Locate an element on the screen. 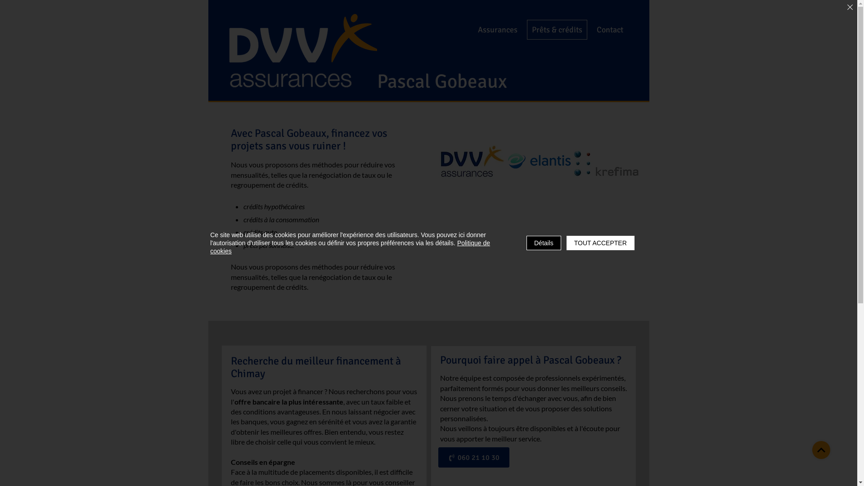  Contact is located at coordinates (609, 30).